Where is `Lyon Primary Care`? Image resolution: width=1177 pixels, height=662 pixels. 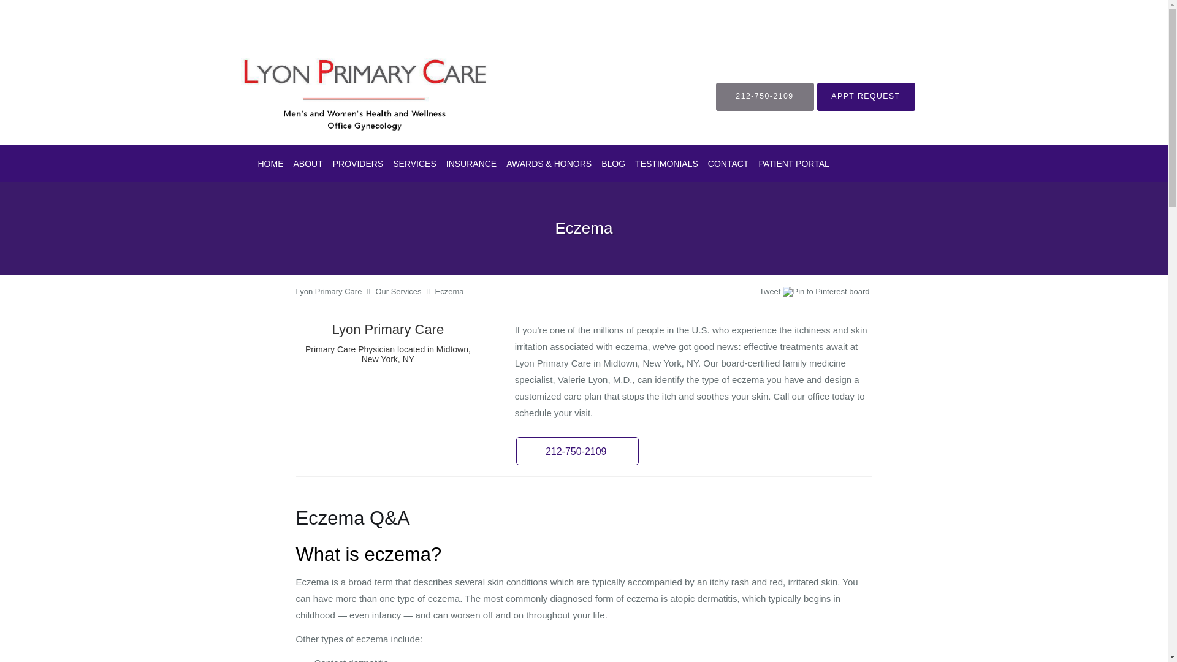
Lyon Primary Care is located at coordinates (328, 291).